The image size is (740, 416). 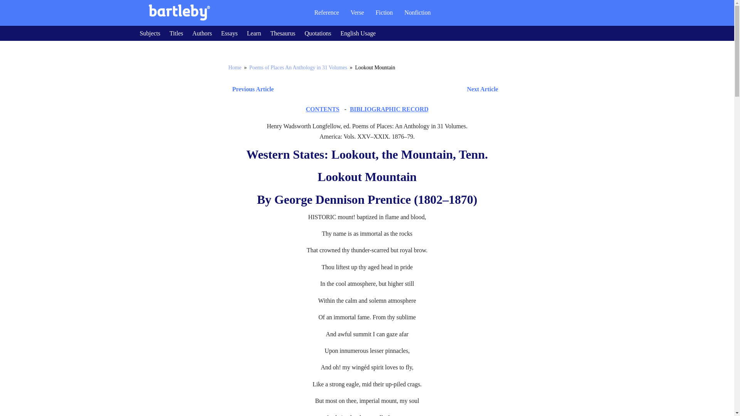 I want to click on Thesaurus, so click(x=283, y=33).